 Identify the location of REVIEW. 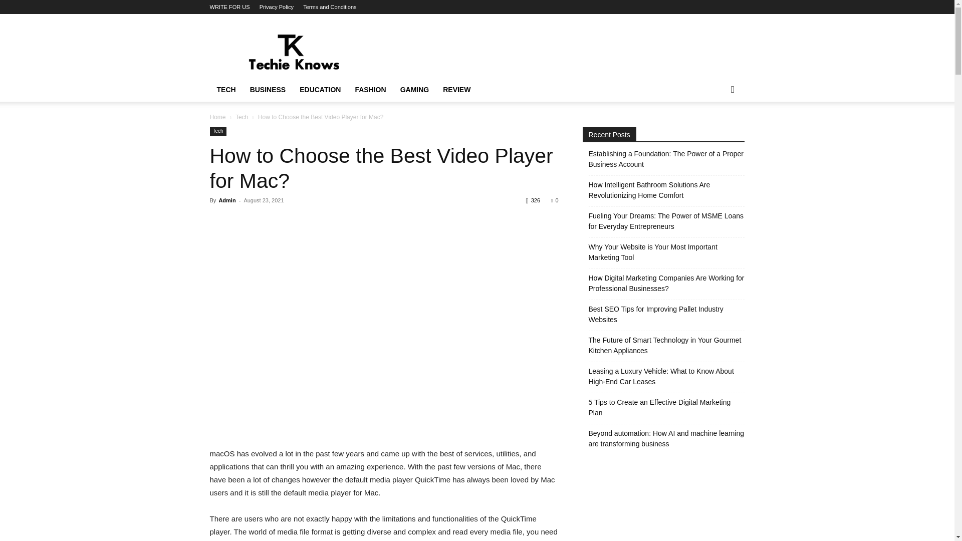
(456, 90).